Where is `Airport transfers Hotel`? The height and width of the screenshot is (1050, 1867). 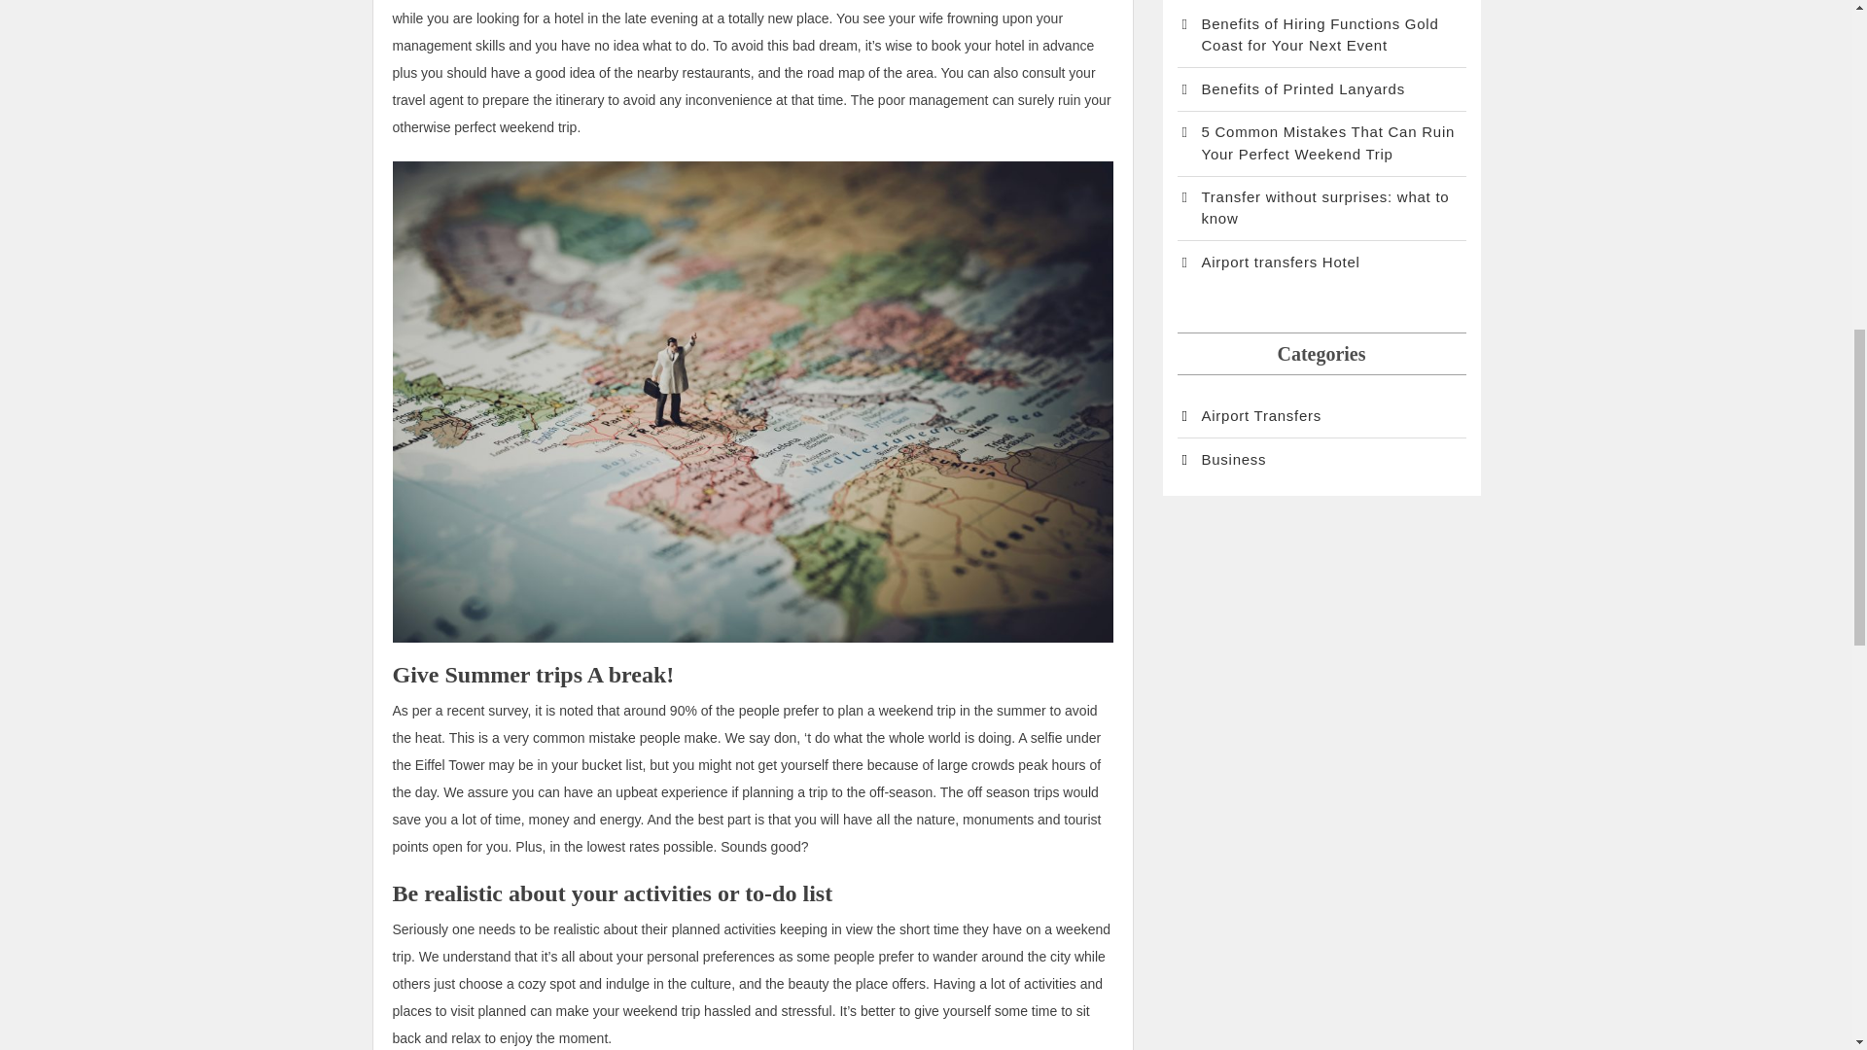
Airport transfers Hotel is located at coordinates (1267, 262).